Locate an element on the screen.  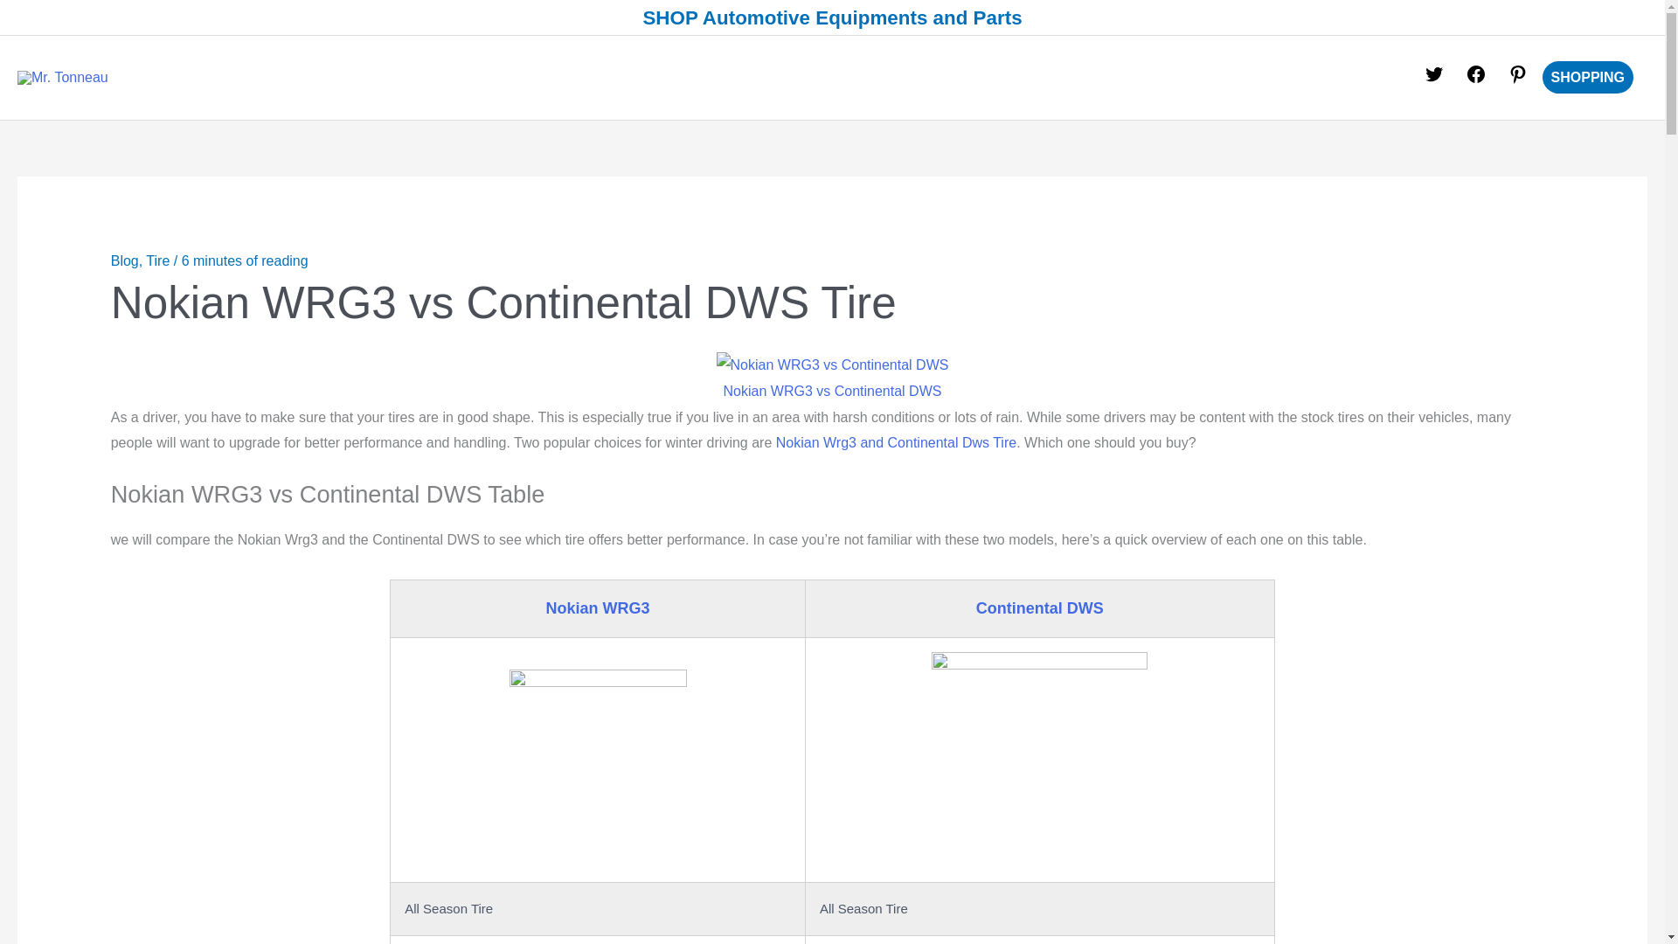
Tonneau Cover is located at coordinates (856, 77).